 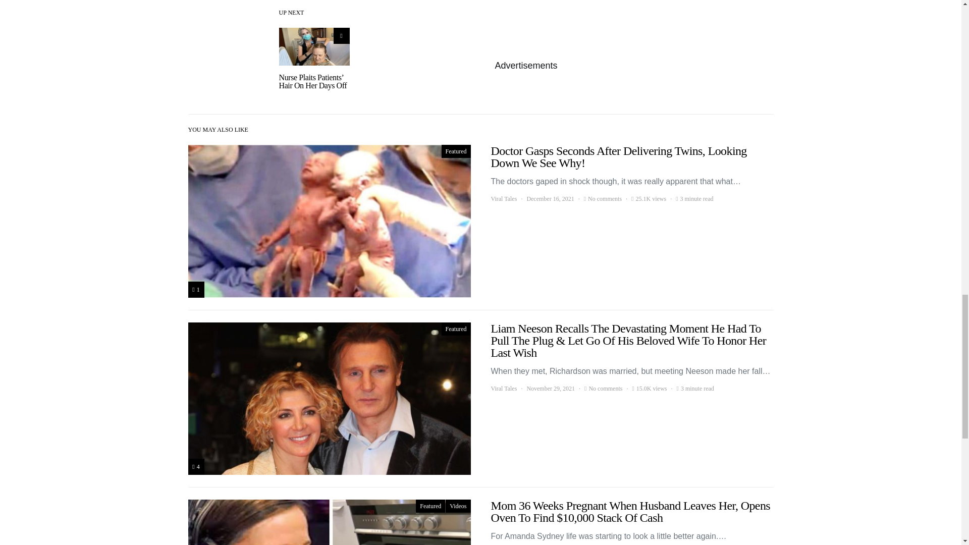 I want to click on 4, so click(x=196, y=466).